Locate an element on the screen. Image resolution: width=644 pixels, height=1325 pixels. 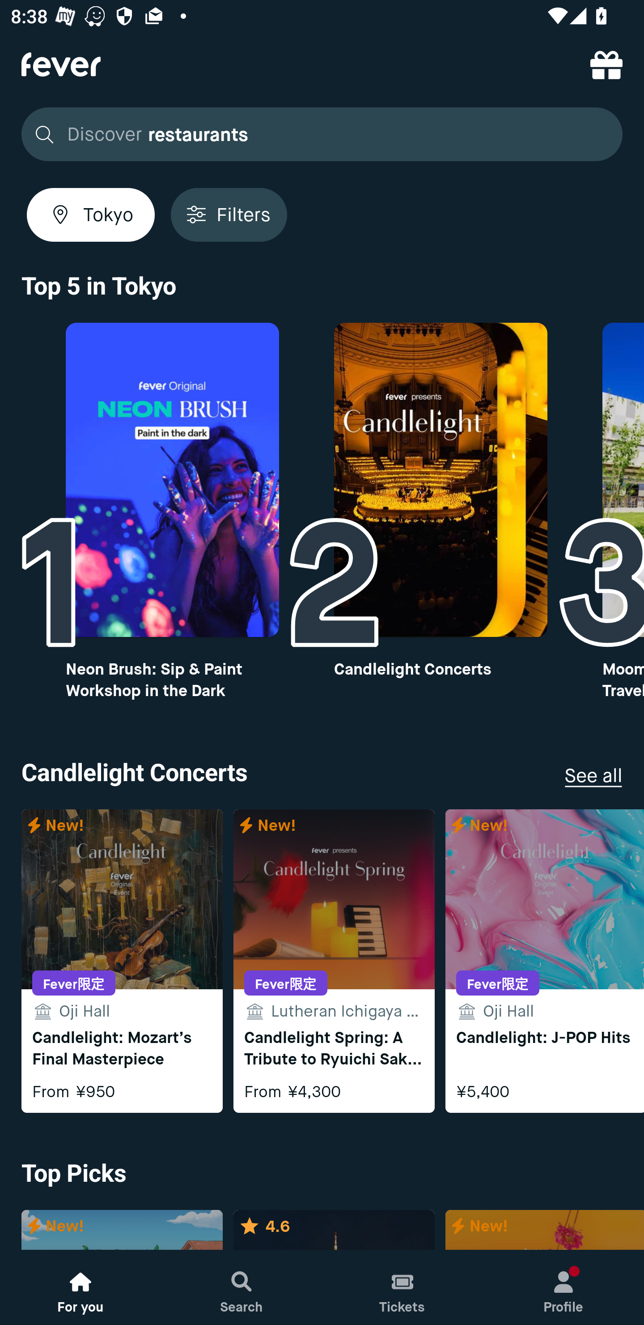
Search is located at coordinates (241, 1287).